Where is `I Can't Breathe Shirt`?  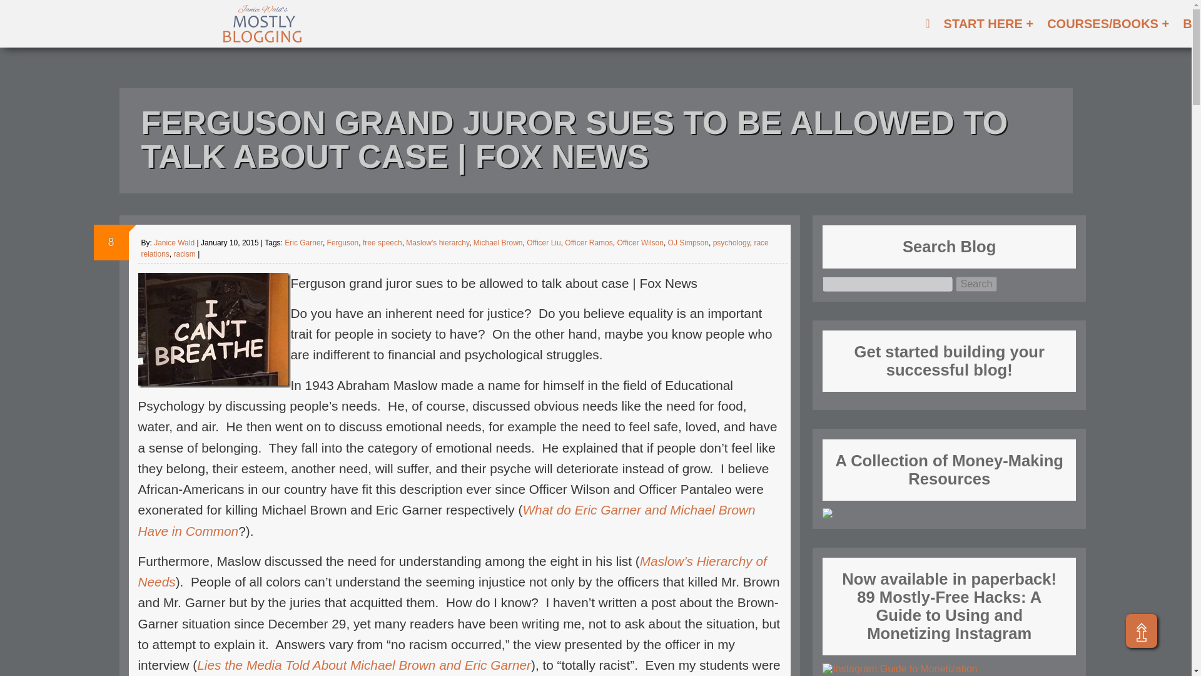 I Can't Breathe Shirt is located at coordinates (214, 330).